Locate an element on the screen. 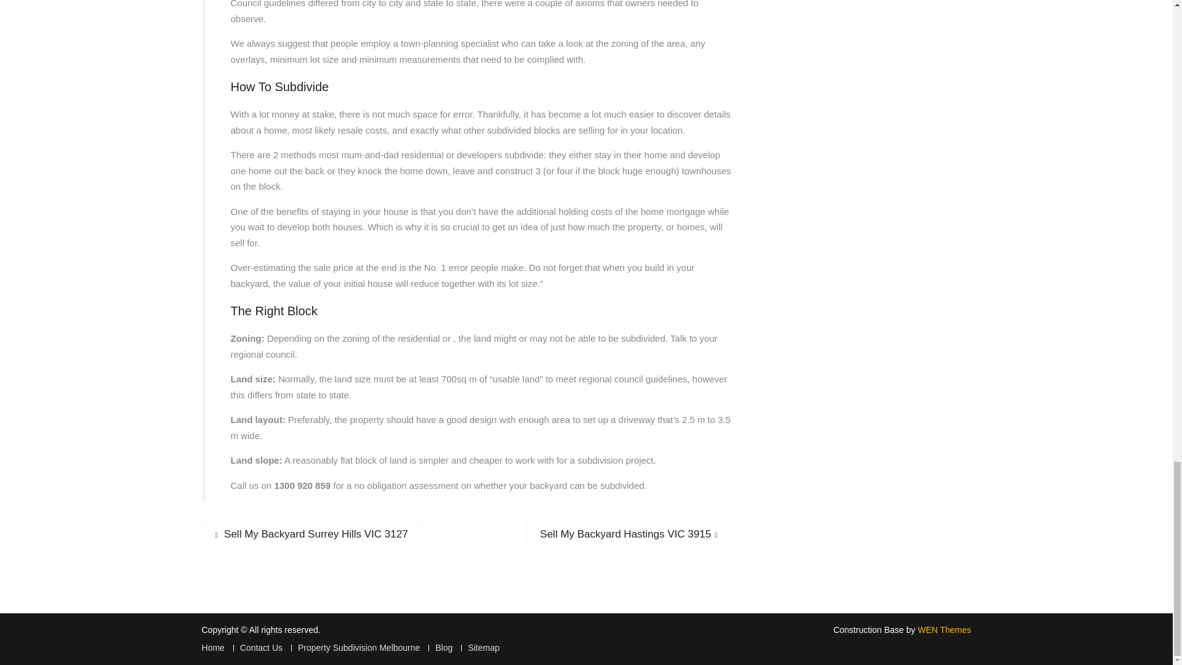 This screenshot has width=1182, height=665. Home is located at coordinates (213, 648).